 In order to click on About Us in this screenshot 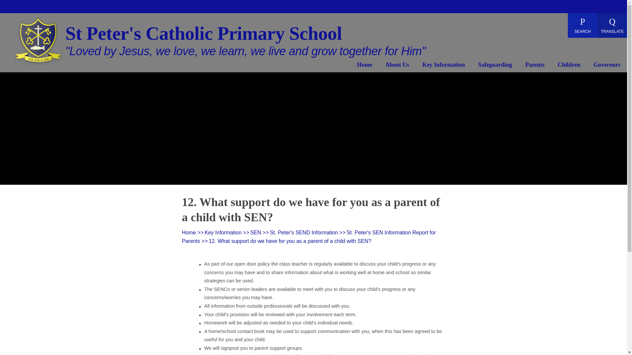, I will do `click(398, 66)`.